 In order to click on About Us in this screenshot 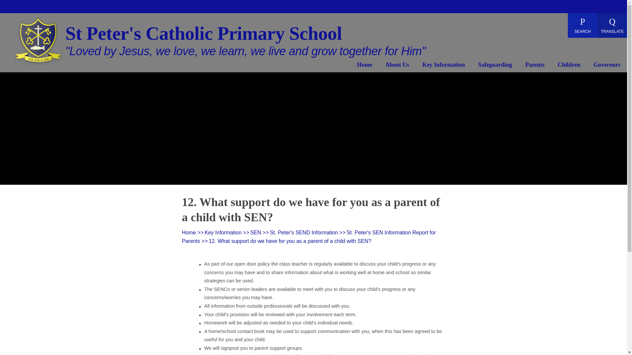, I will do `click(398, 66)`.